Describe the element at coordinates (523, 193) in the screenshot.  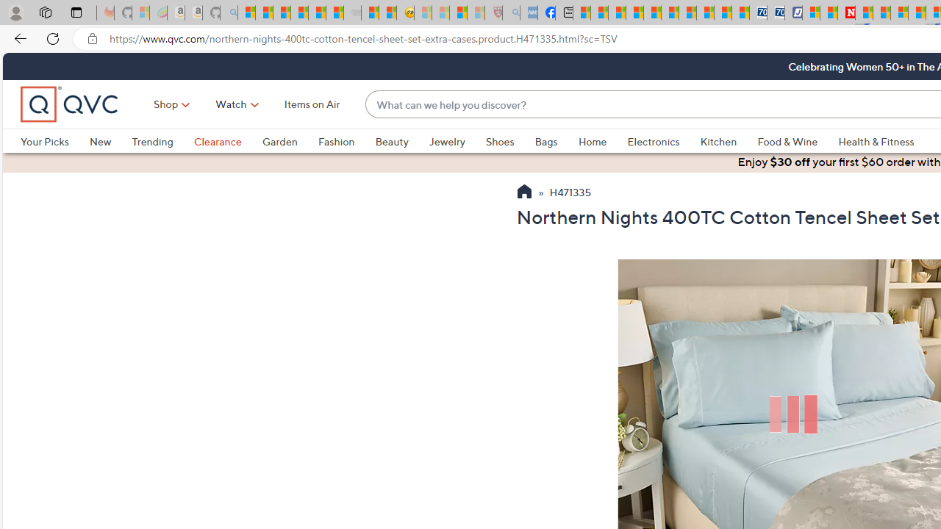
I see `Return to QVC Homepage` at that location.